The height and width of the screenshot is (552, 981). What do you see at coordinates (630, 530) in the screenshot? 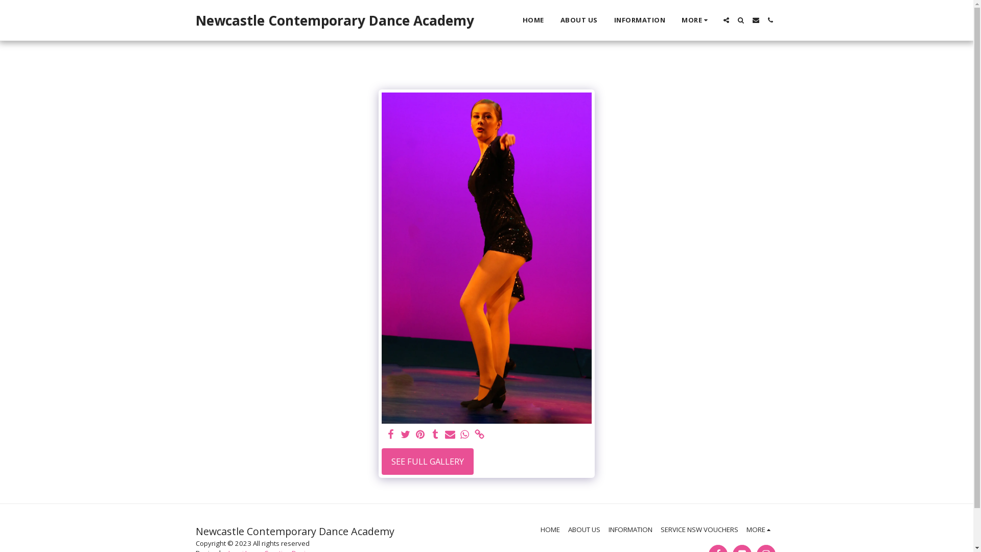
I see `INFORMATION` at bounding box center [630, 530].